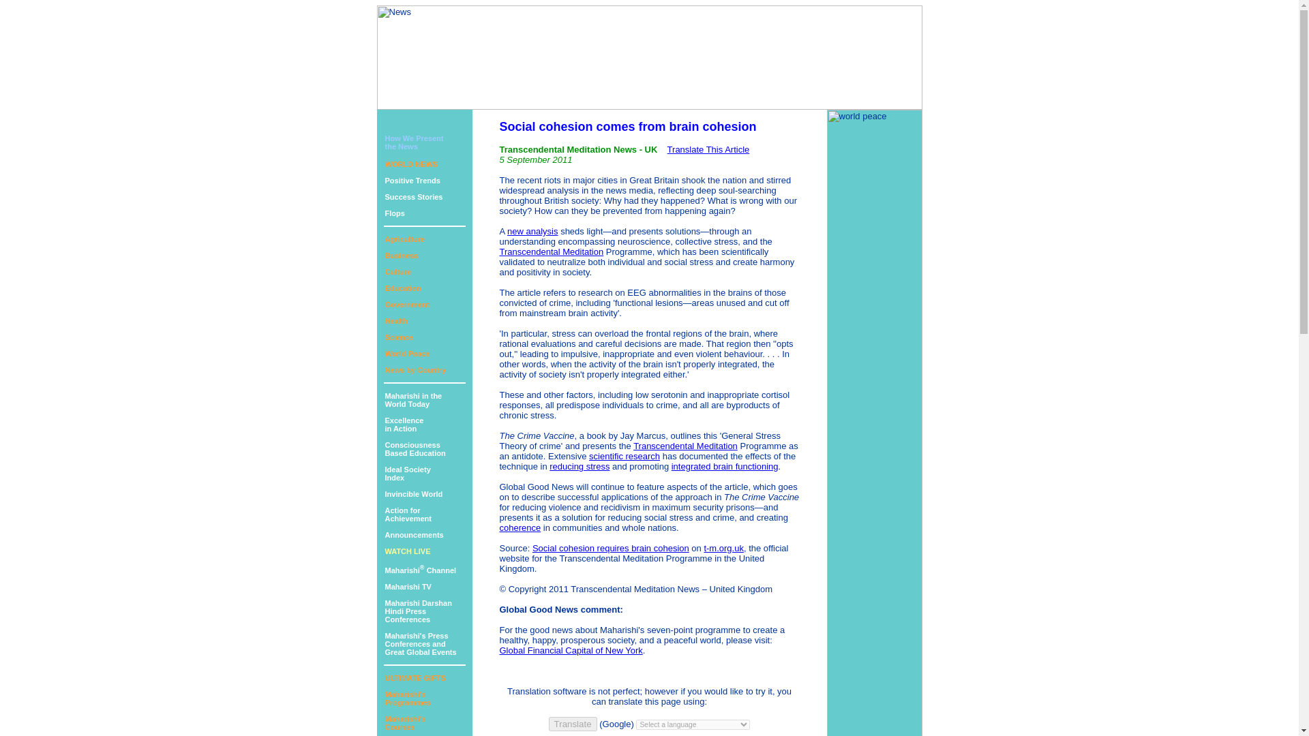 The width and height of the screenshot is (1309, 736). I want to click on Government, so click(406, 304).